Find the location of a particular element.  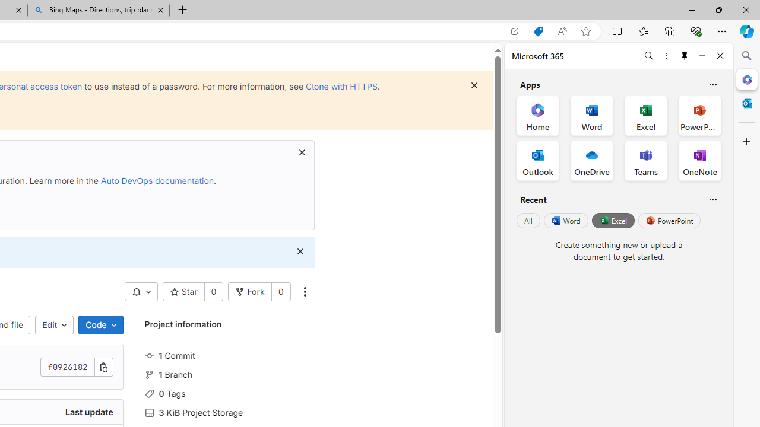

New Tab is located at coordinates (183, 11).